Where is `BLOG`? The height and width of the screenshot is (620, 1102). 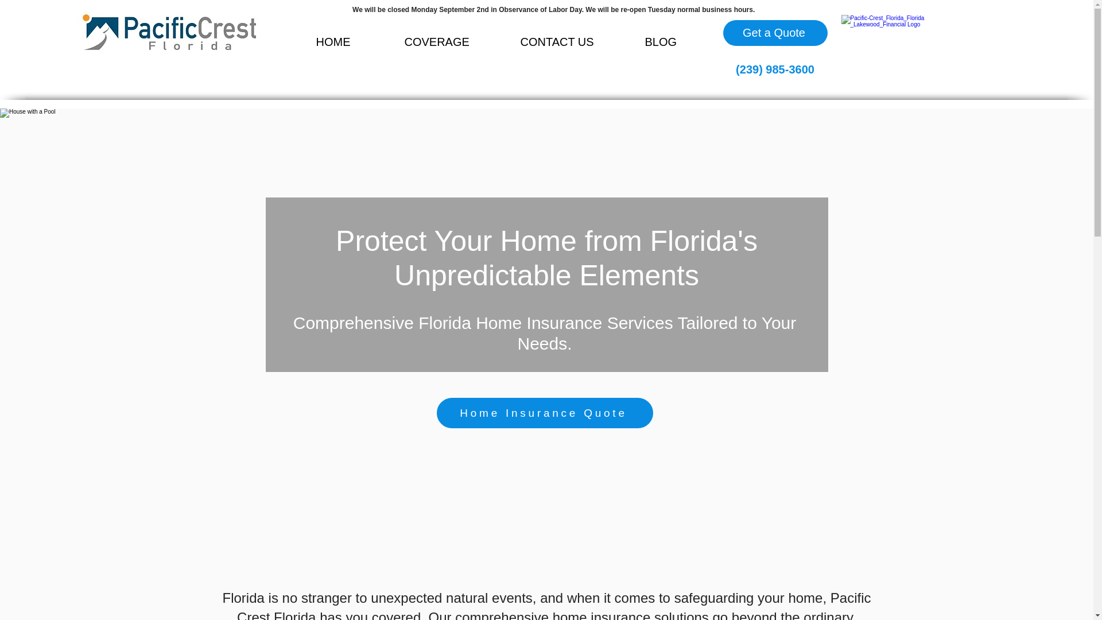 BLOG is located at coordinates (678, 42).